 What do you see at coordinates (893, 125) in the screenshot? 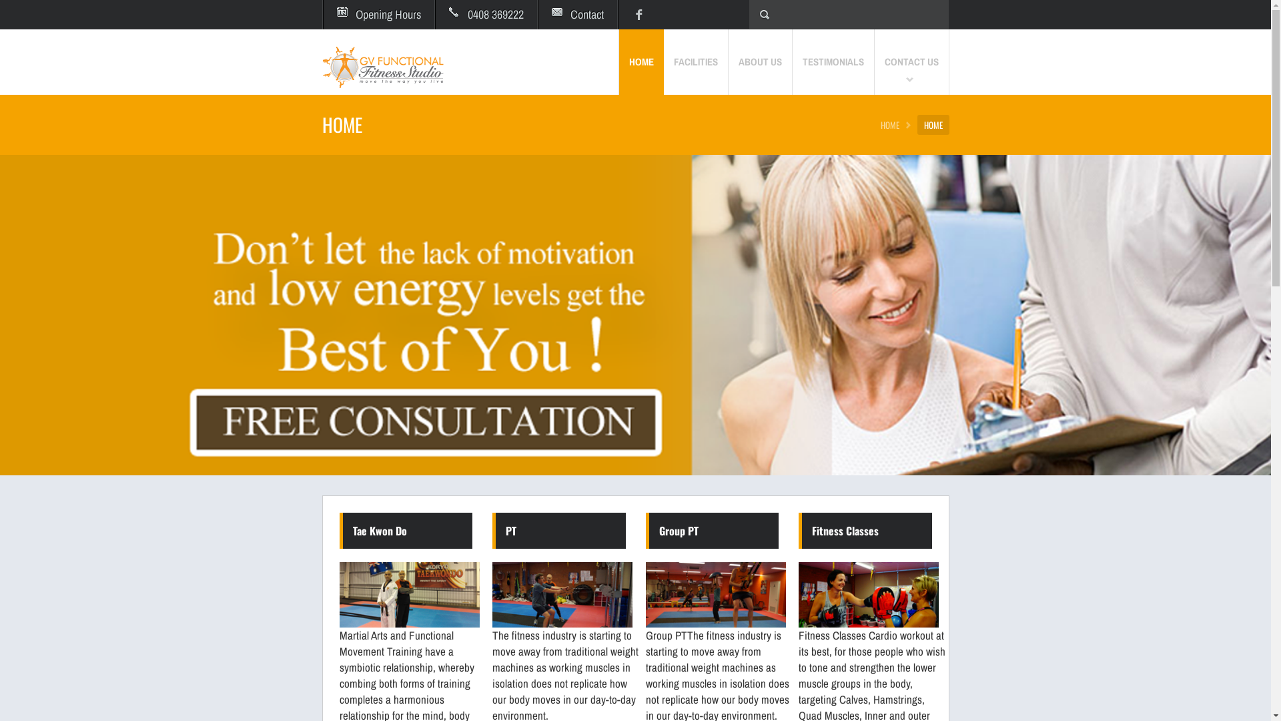
I see `HOME` at bounding box center [893, 125].